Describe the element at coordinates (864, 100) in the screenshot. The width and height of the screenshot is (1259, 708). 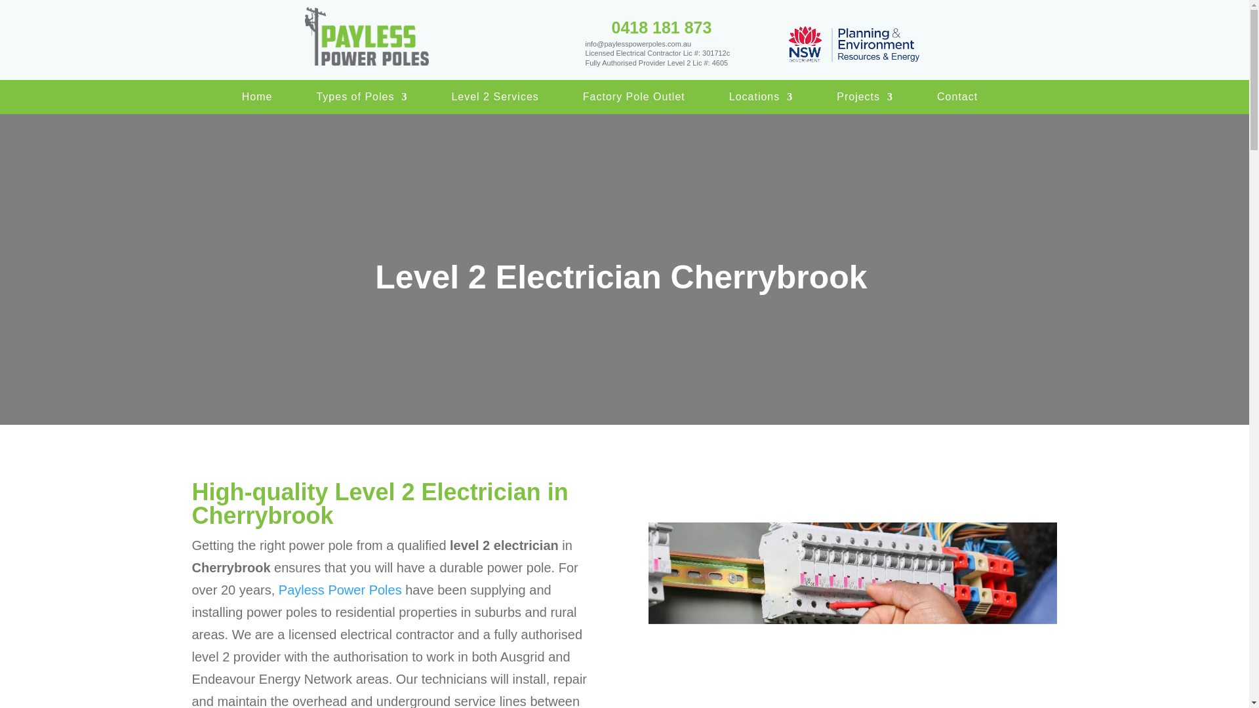
I see `Projects` at that location.